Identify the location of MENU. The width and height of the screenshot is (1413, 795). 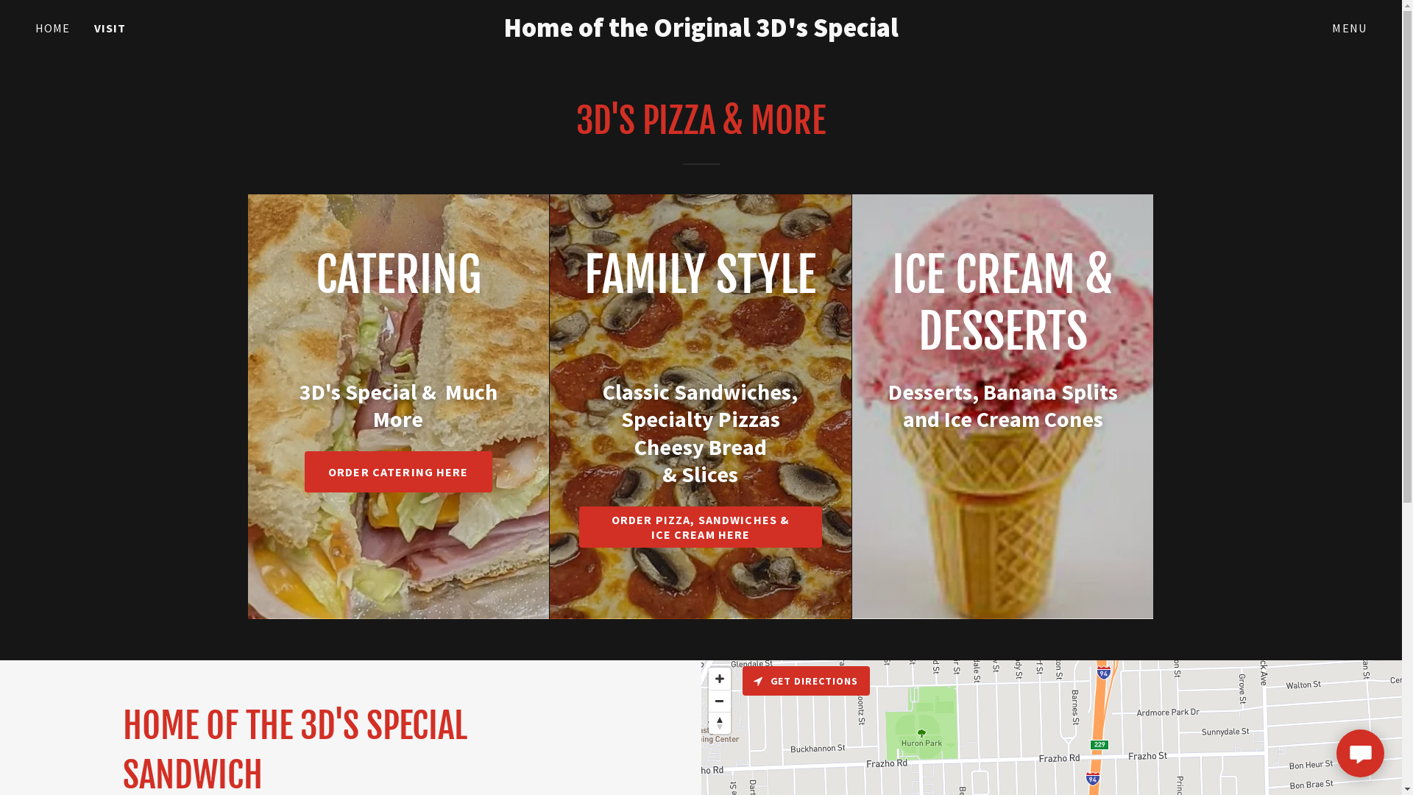
(1350, 28).